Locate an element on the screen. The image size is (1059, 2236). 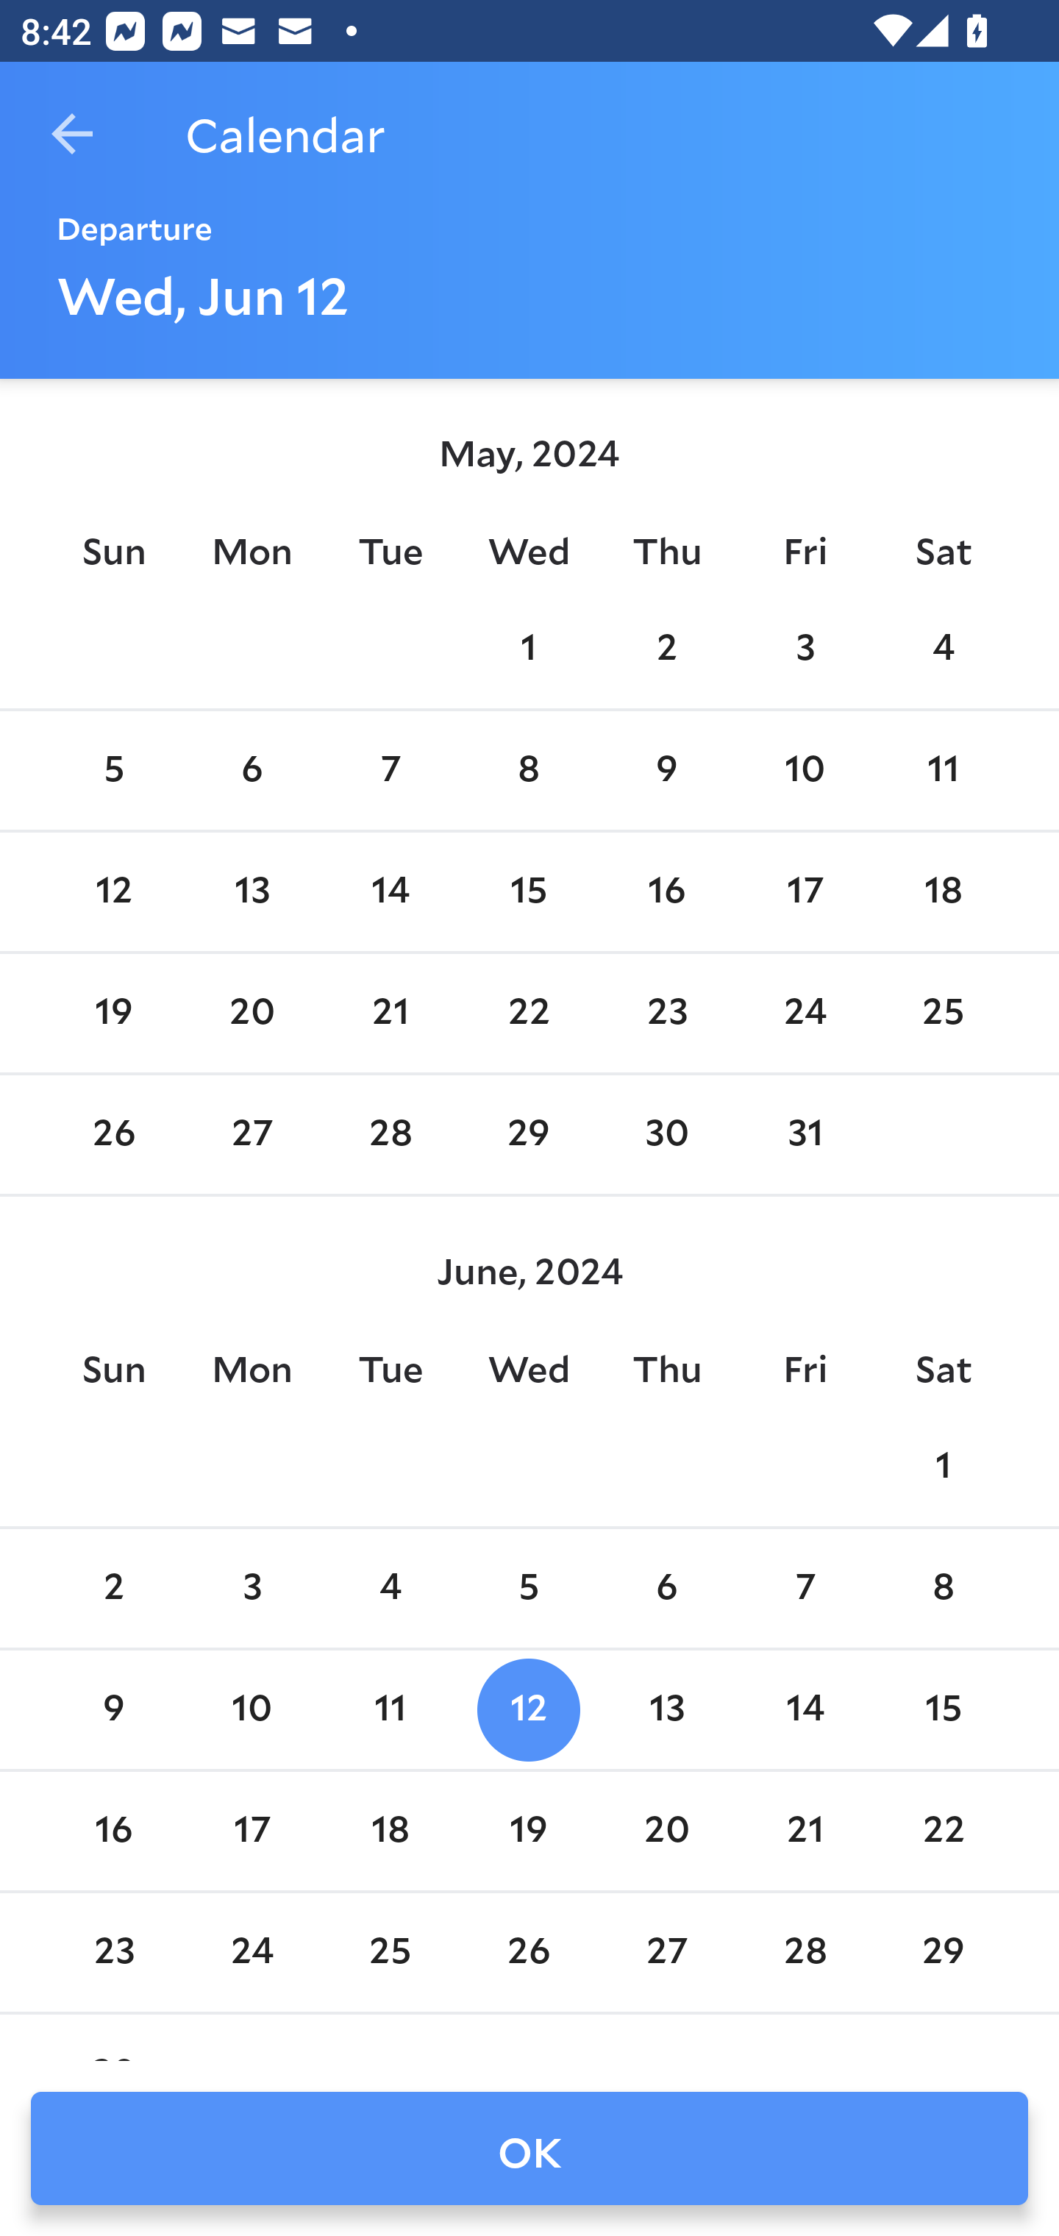
6 is located at coordinates (252, 771).